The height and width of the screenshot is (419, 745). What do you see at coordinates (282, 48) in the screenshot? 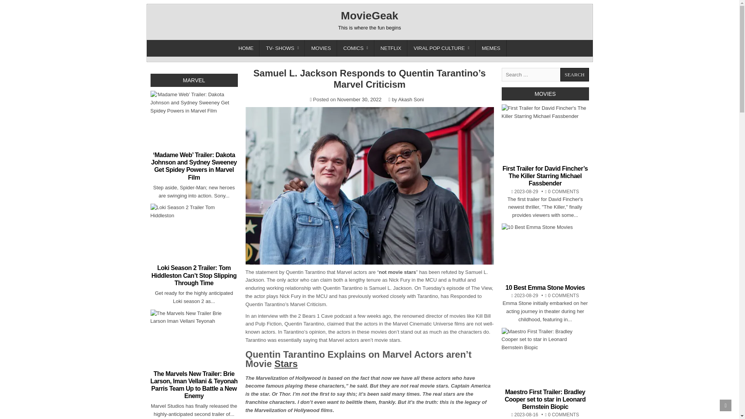
I see `TV- SHOWS` at bounding box center [282, 48].